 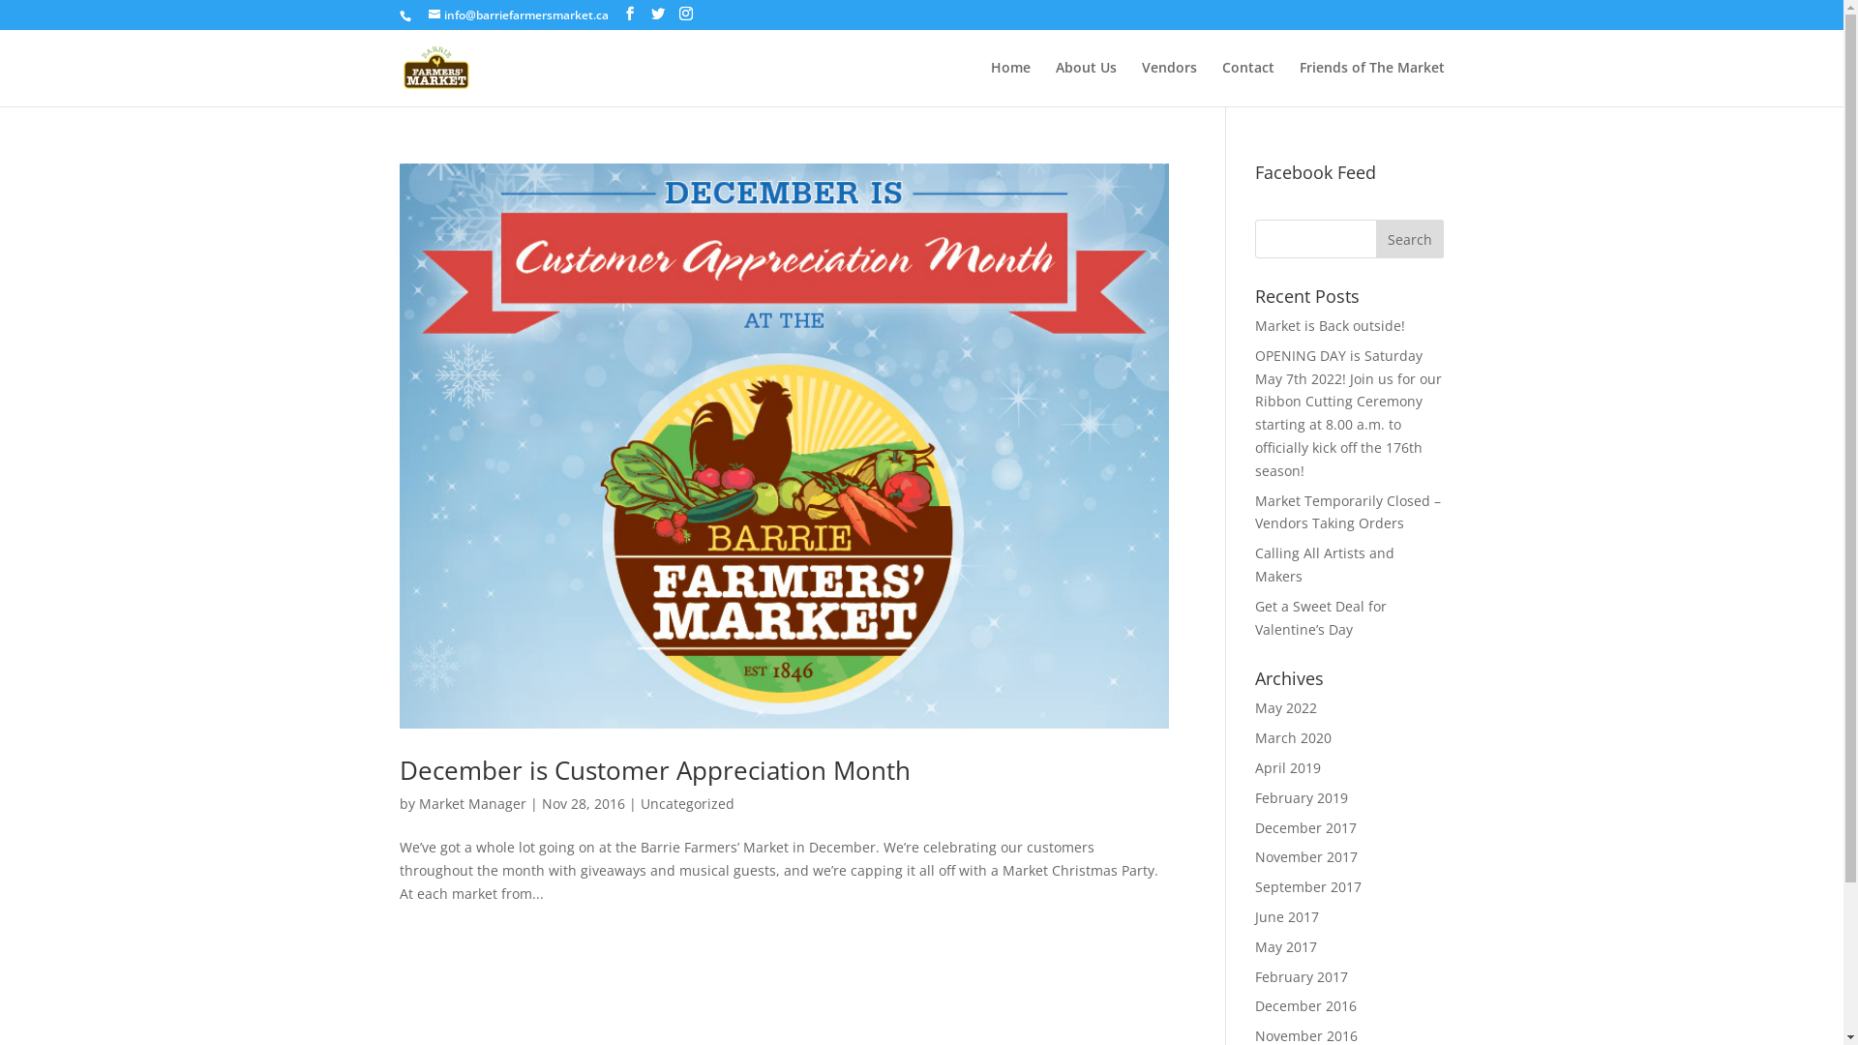 What do you see at coordinates (1306, 828) in the screenshot?
I see `December 2017` at bounding box center [1306, 828].